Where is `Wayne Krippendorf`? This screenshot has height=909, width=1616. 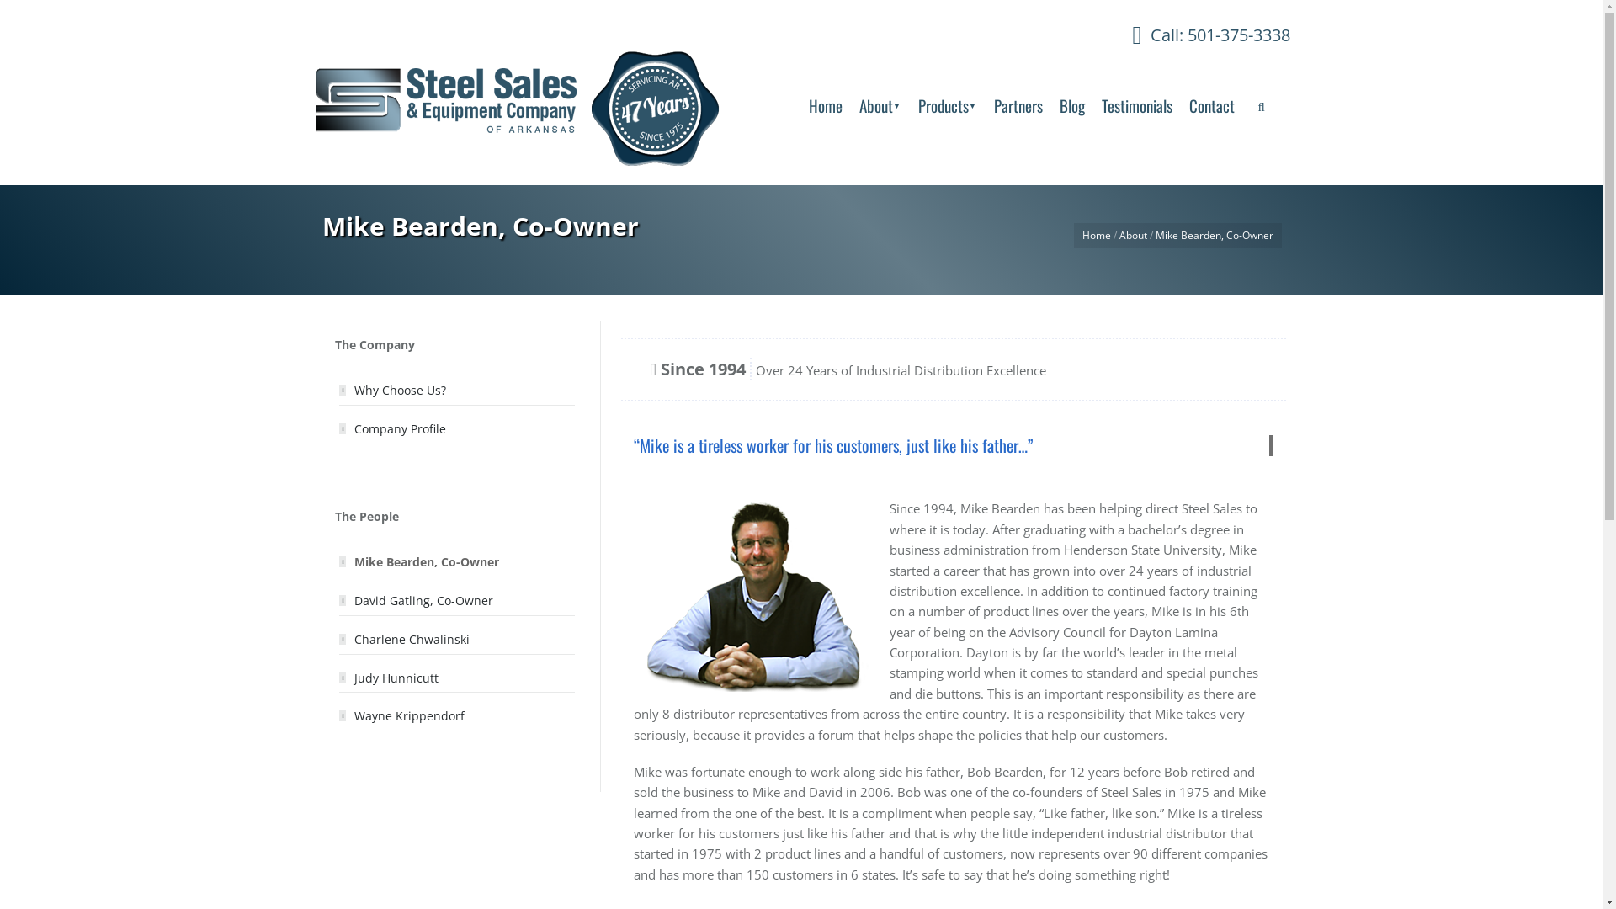 Wayne Krippendorf is located at coordinates (409, 715).